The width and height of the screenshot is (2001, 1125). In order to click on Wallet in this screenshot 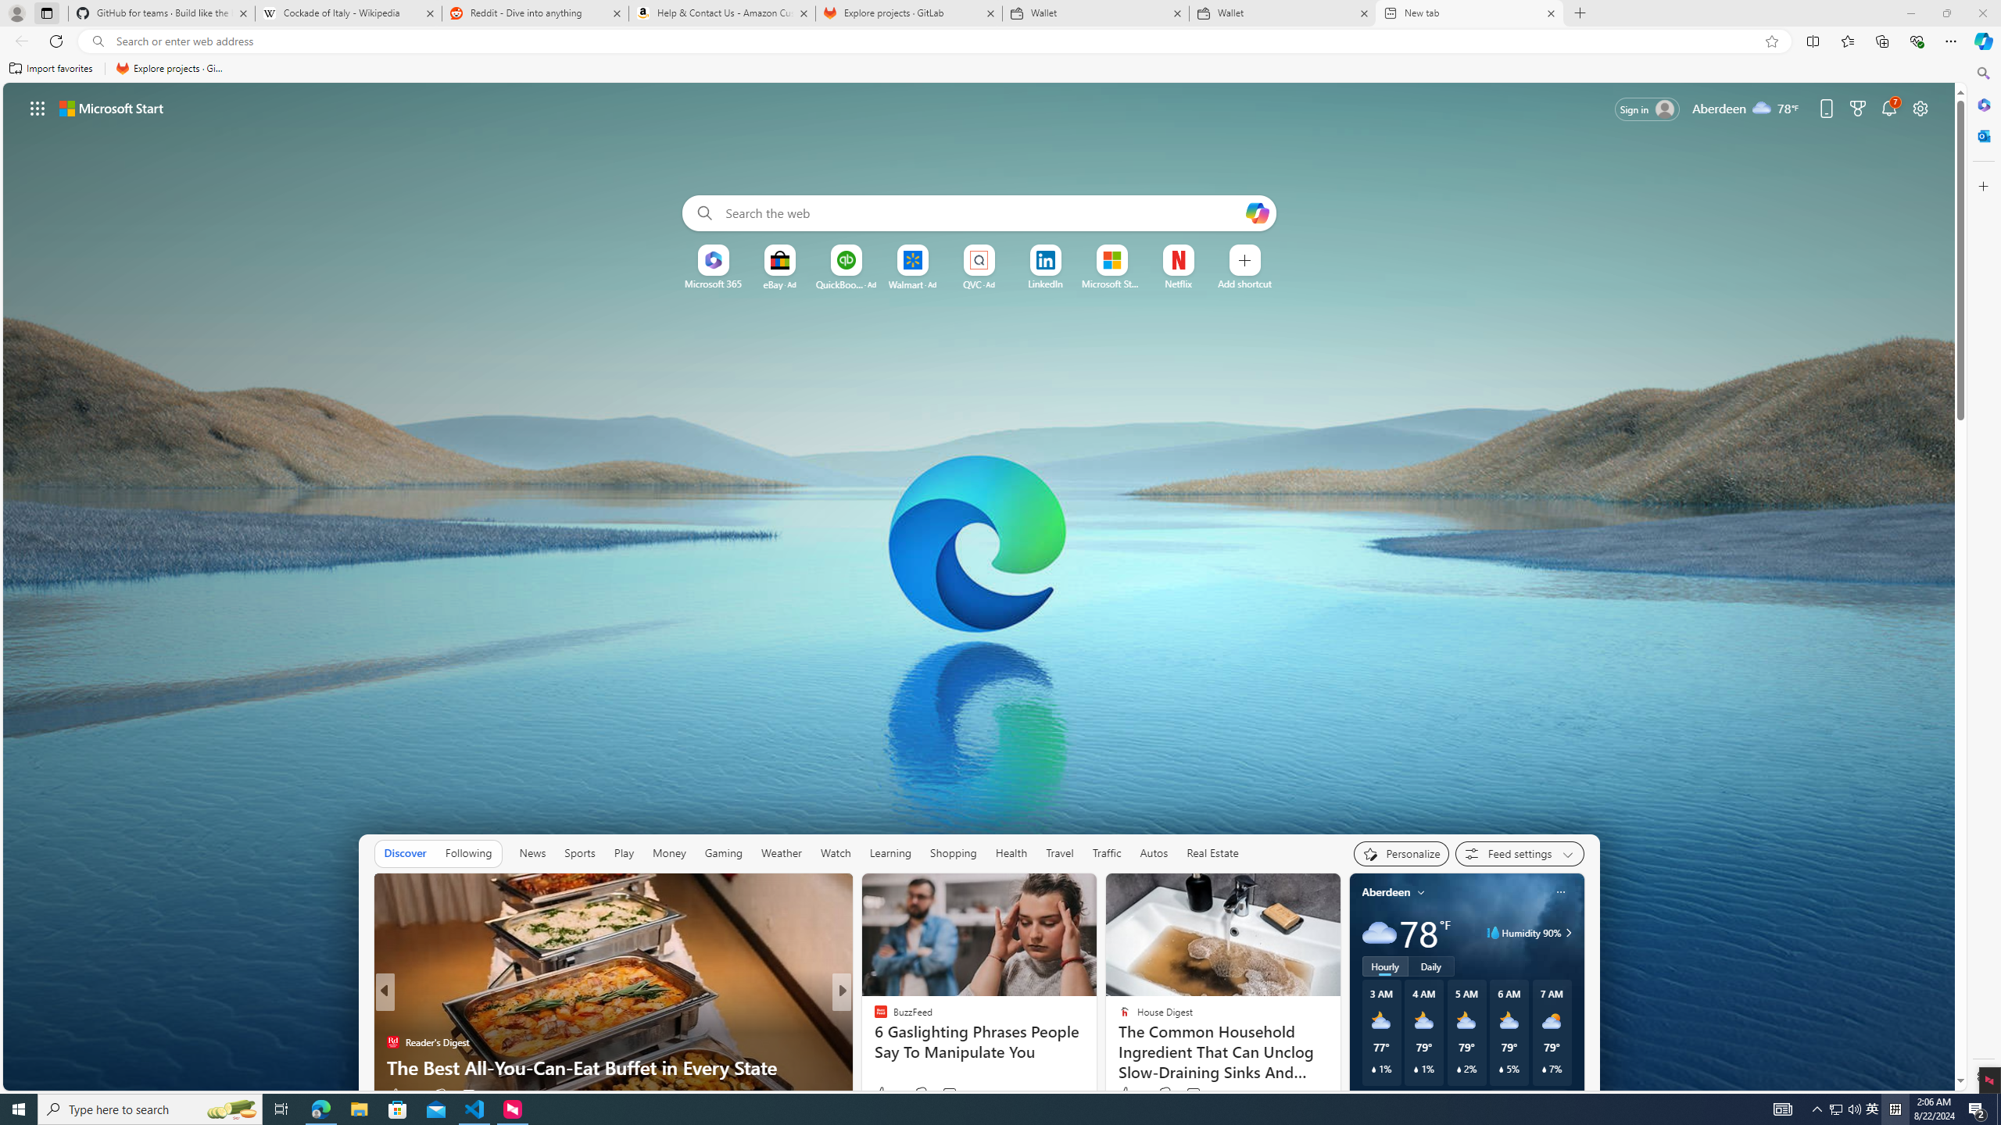, I will do `click(1282, 13)`.